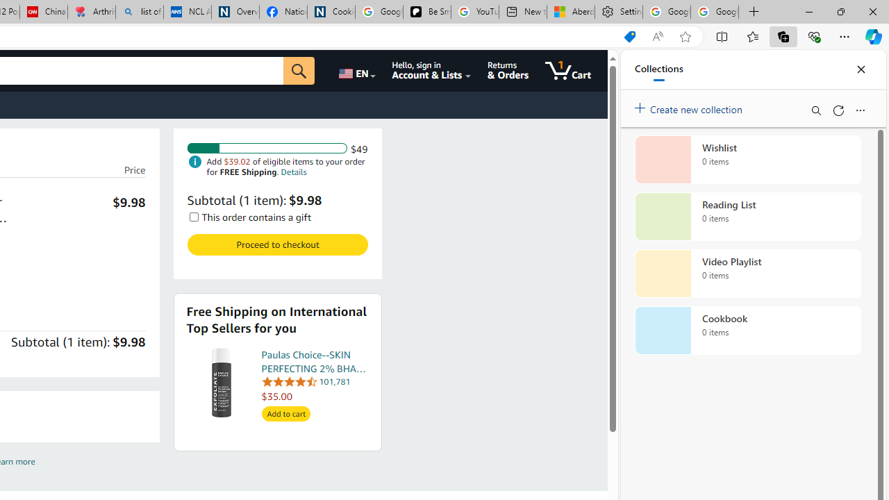 The width and height of the screenshot is (889, 500). I want to click on Returns & Orders, so click(508, 71).